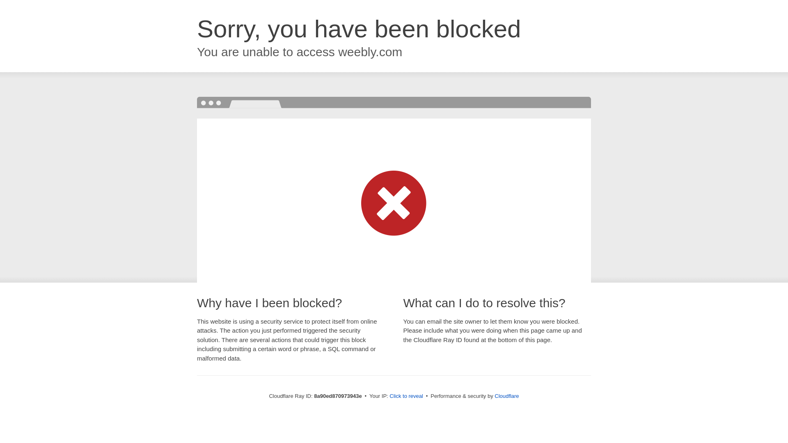  What do you see at coordinates (506, 396) in the screenshot?
I see `Cloudflare` at bounding box center [506, 396].